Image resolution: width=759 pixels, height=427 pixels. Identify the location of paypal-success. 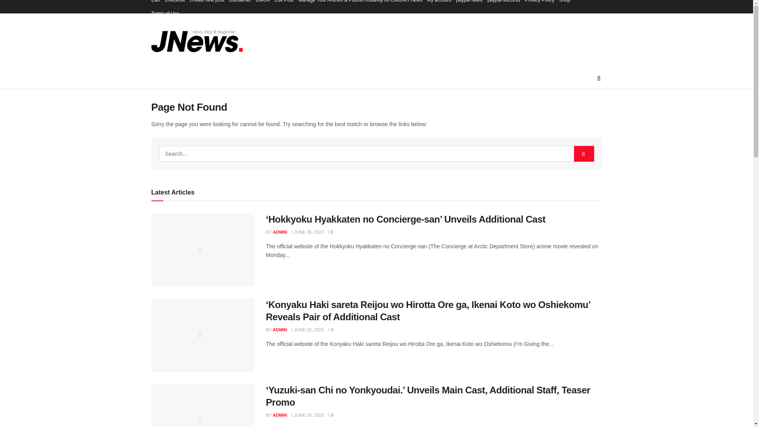
(504, 3).